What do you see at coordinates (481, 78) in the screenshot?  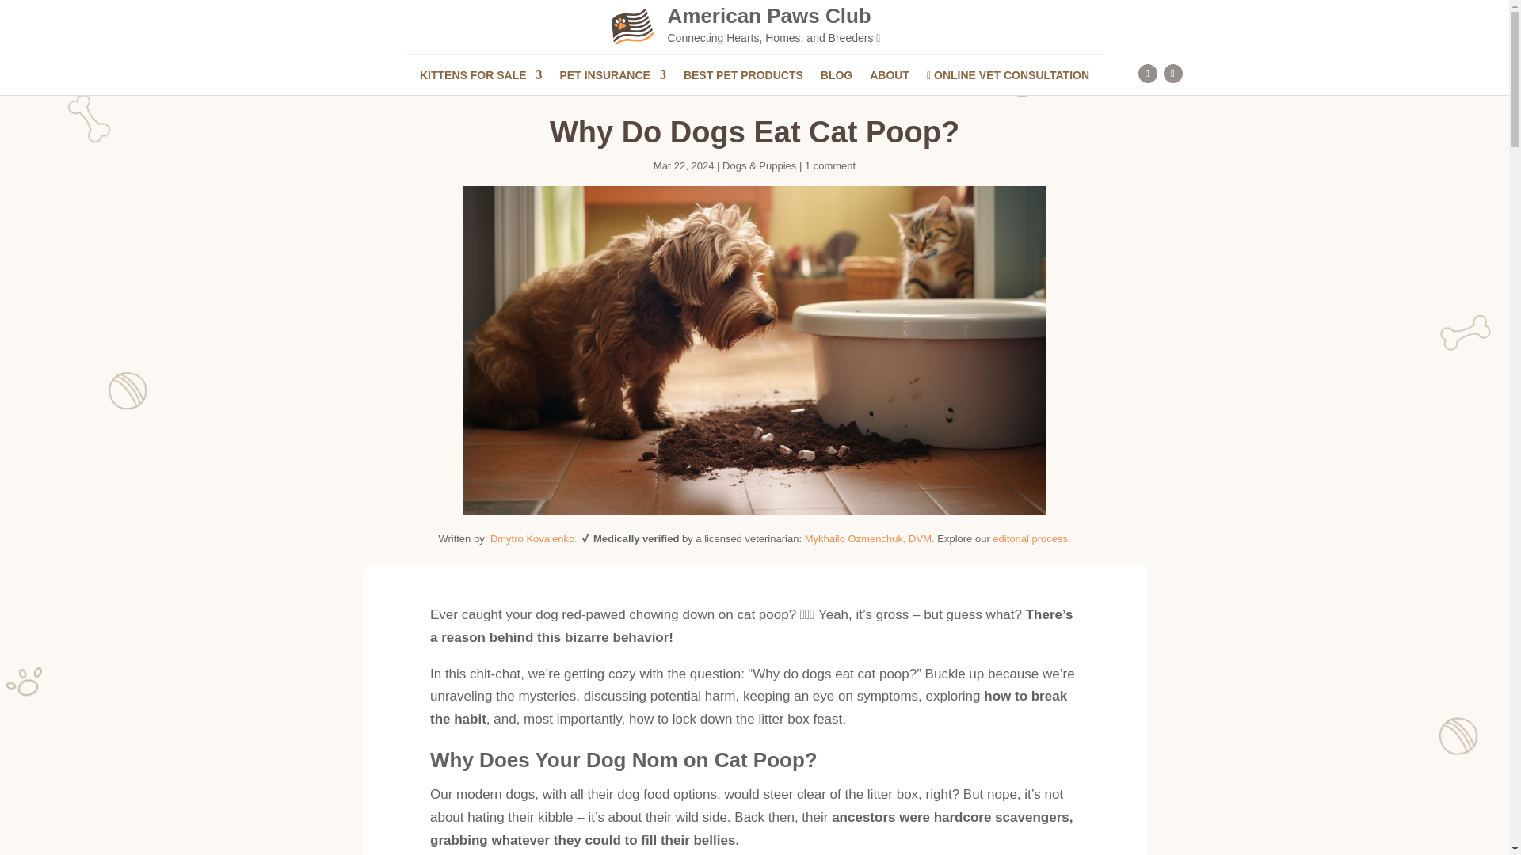 I see `KITTENS FOR SALE` at bounding box center [481, 78].